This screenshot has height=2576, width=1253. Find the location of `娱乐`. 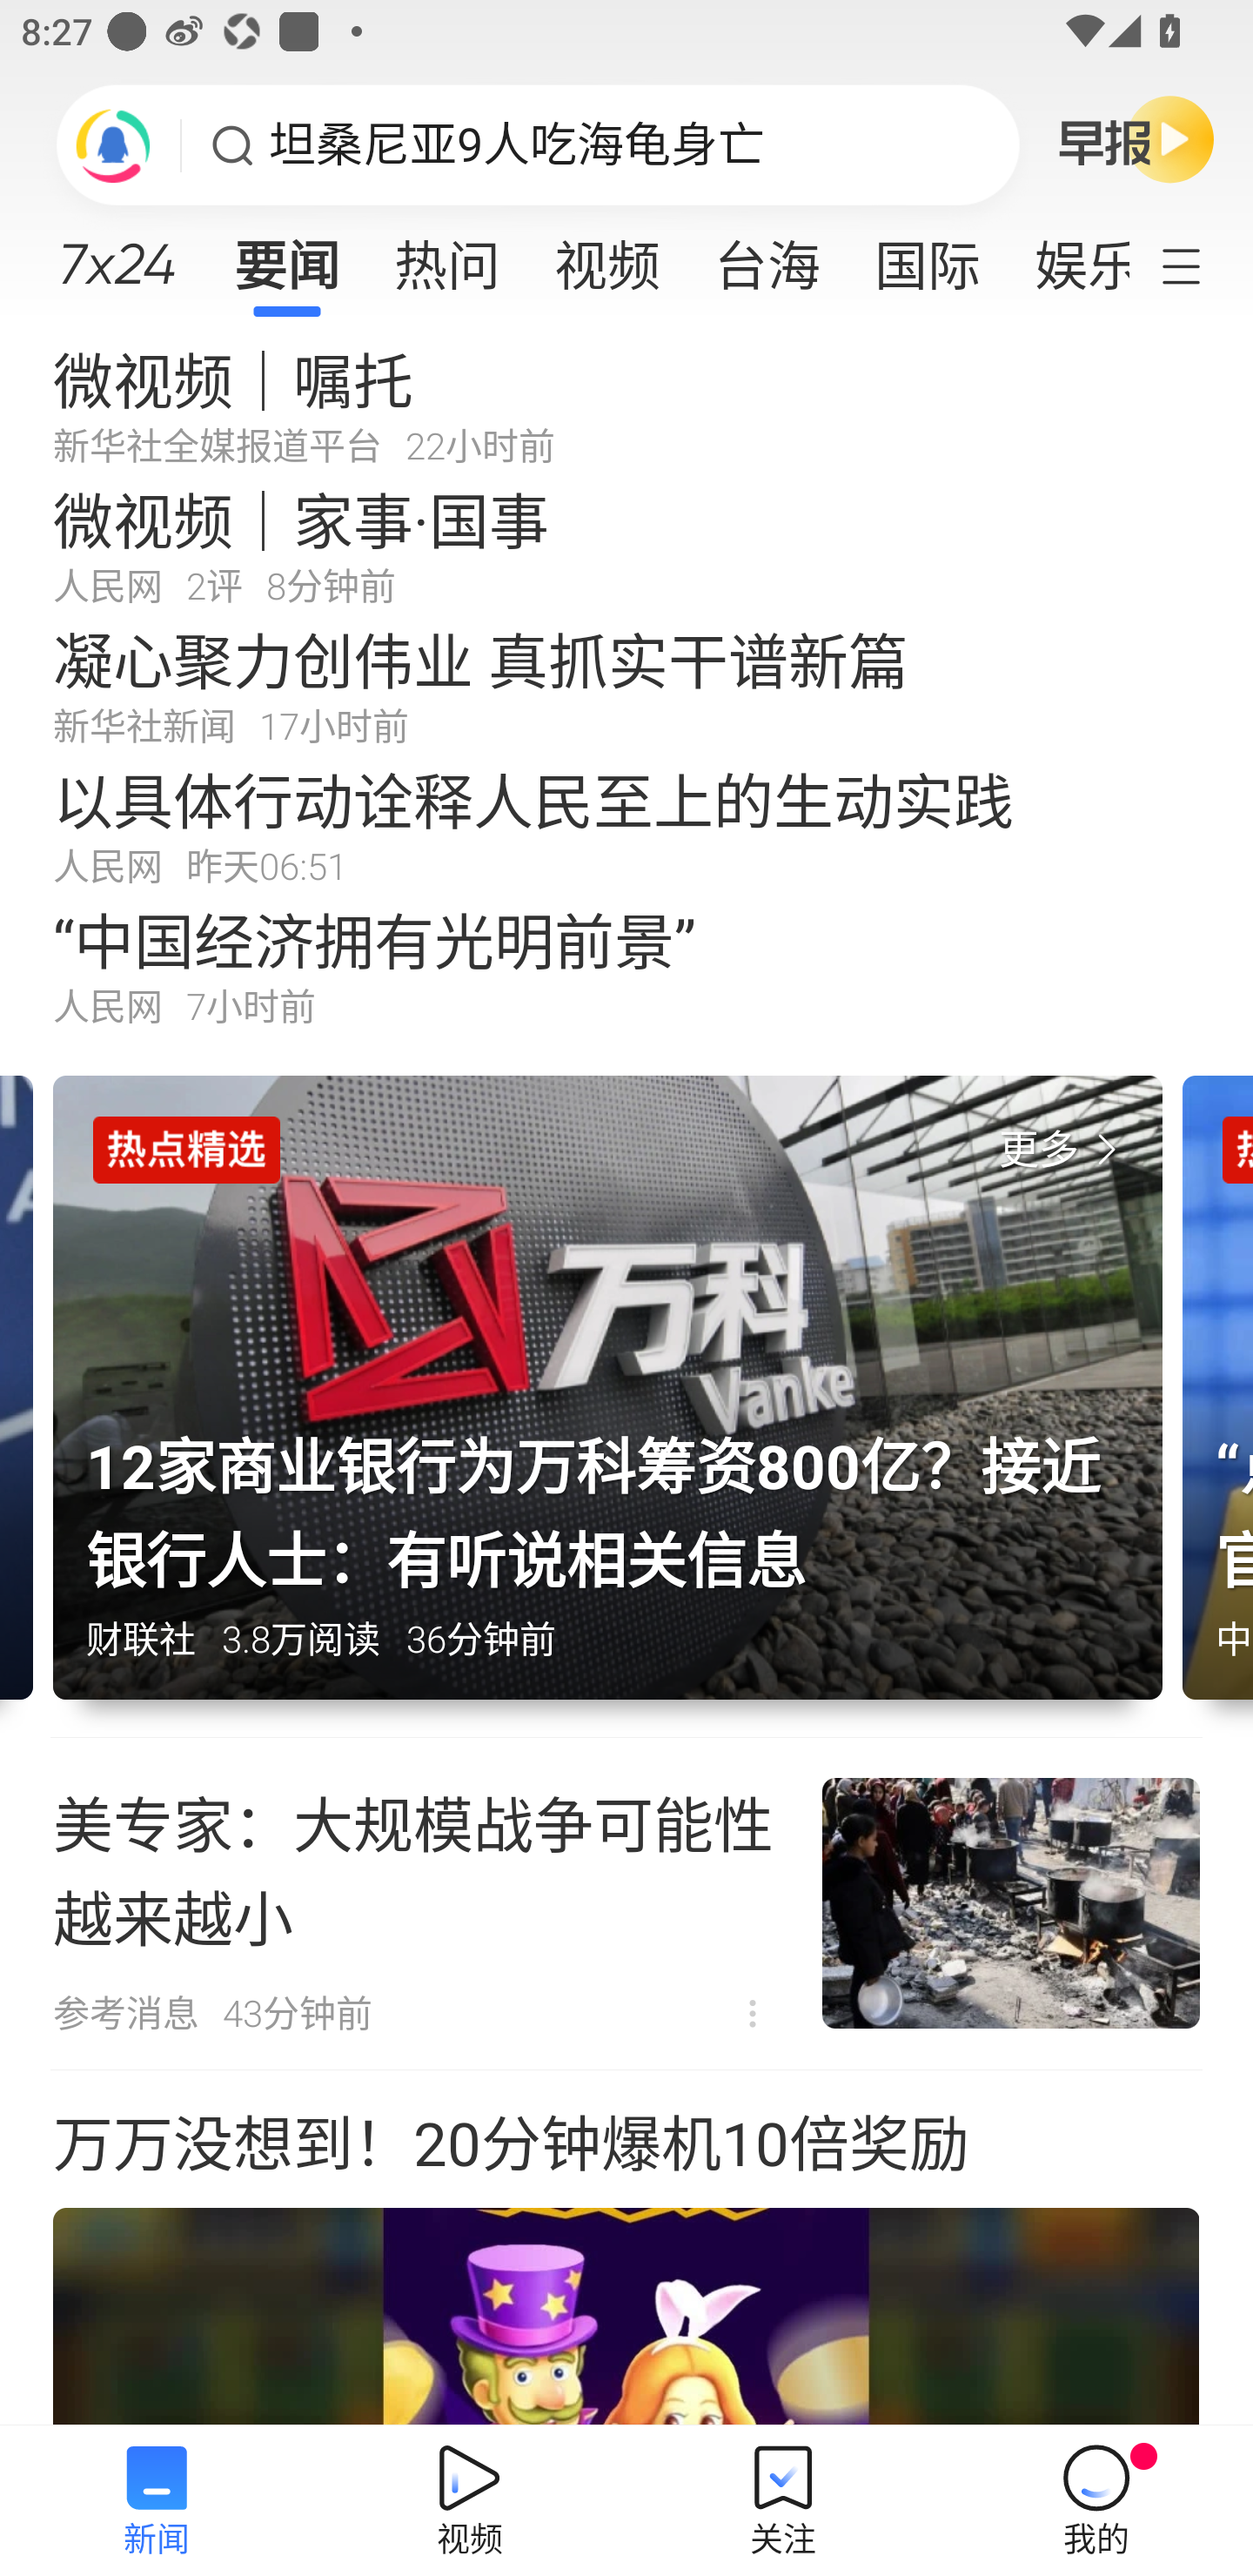

娱乐 is located at coordinates (1068, 256).